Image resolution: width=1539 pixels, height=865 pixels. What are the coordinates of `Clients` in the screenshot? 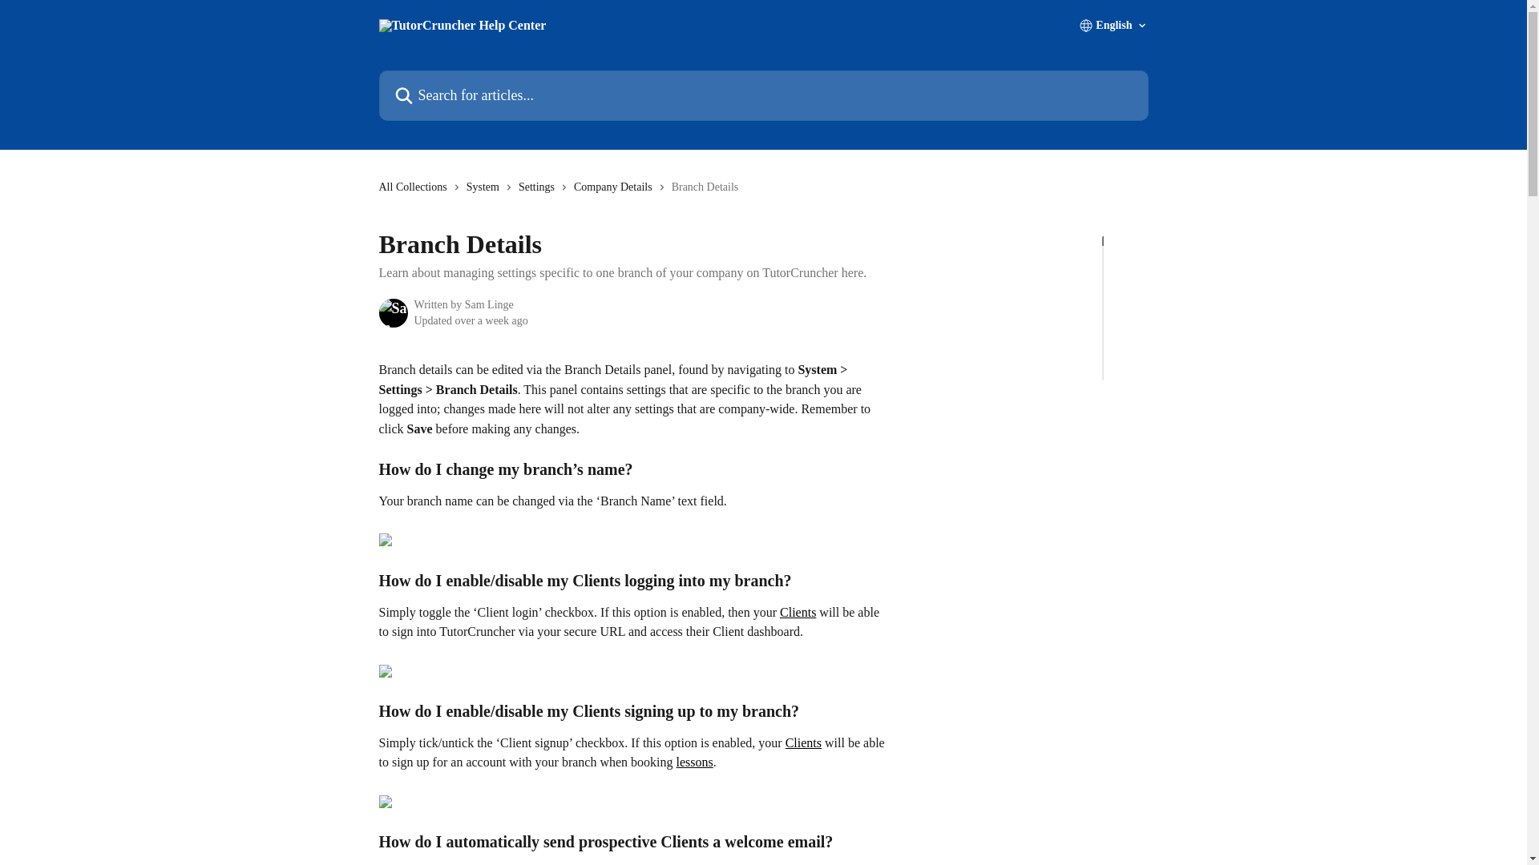 It's located at (798, 612).